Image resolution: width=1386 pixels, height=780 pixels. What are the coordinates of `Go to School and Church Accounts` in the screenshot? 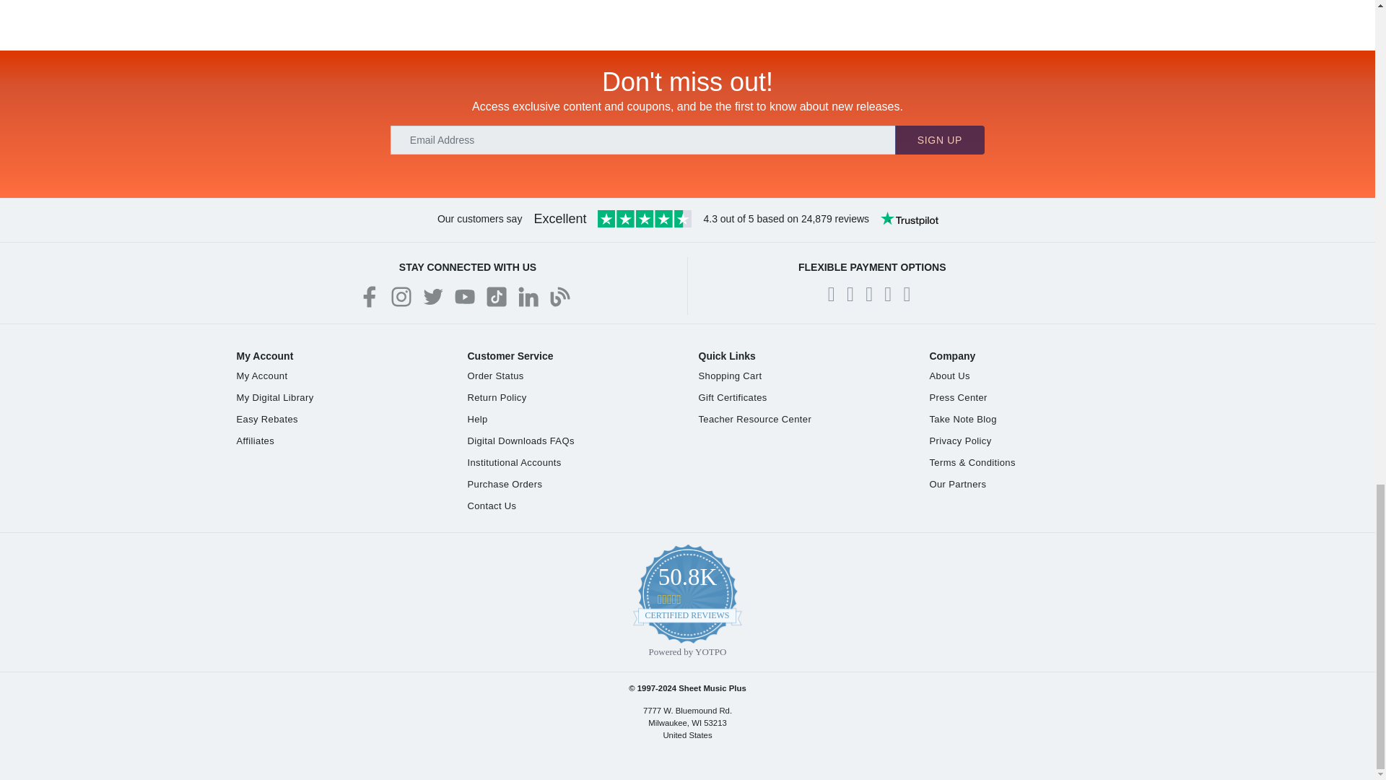 It's located at (514, 462).